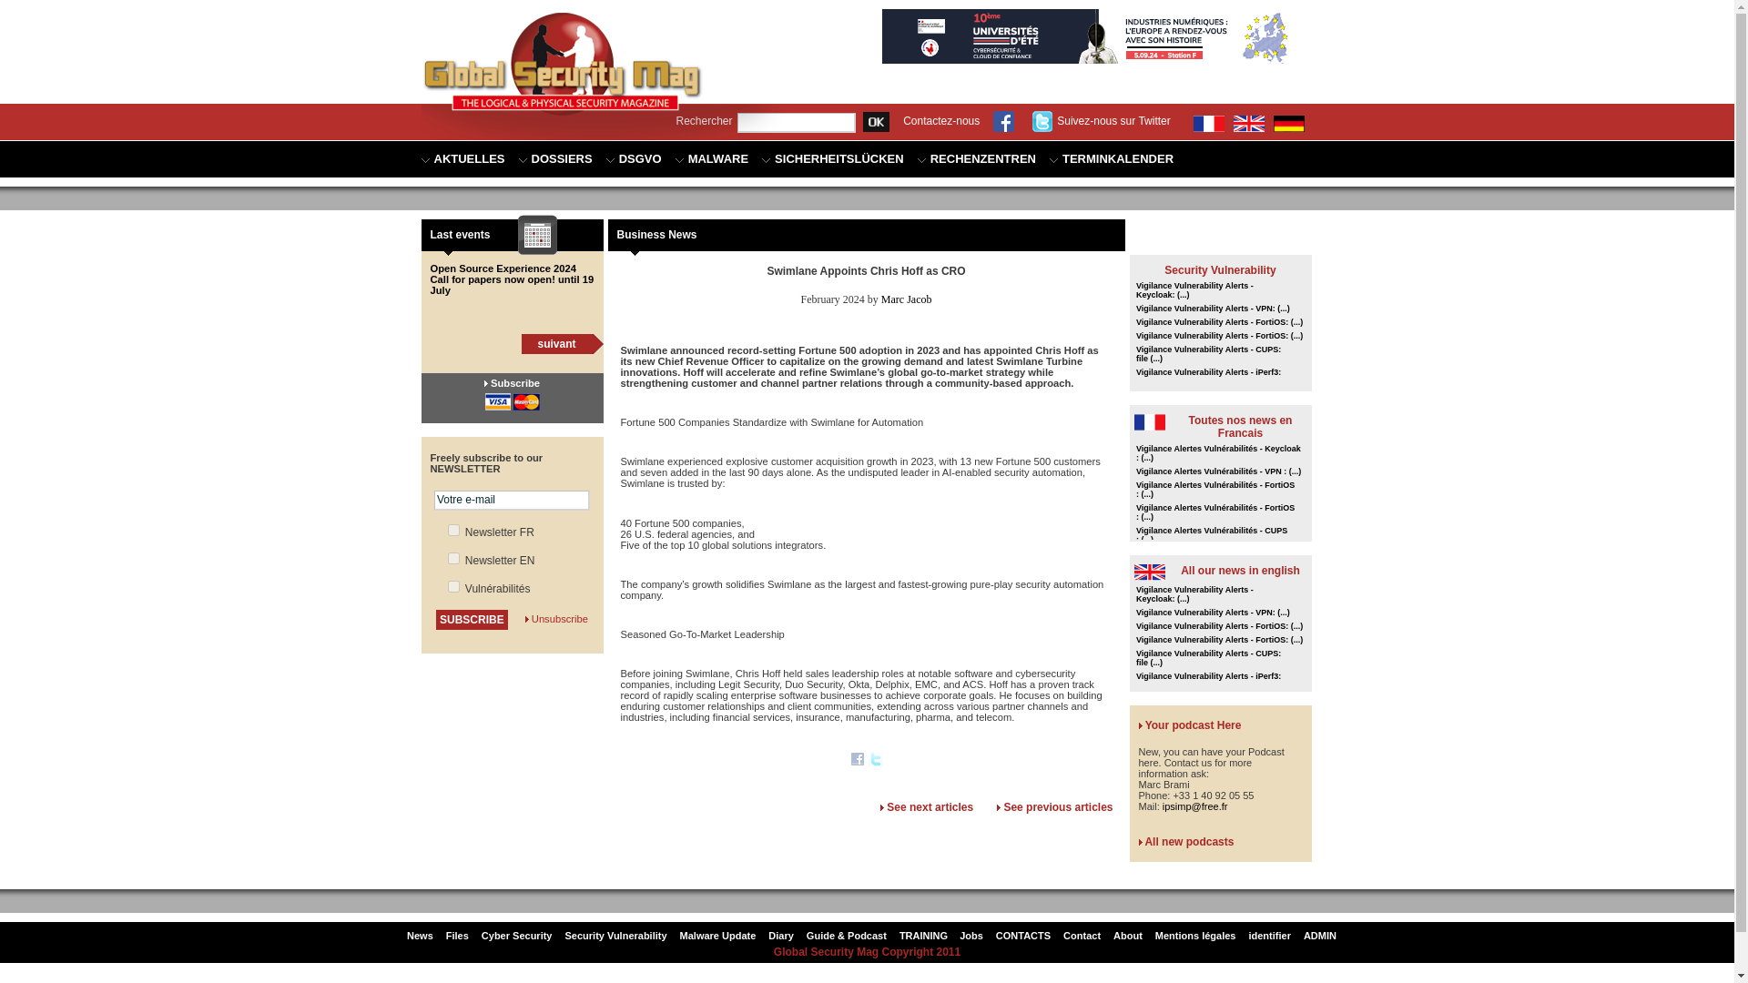 The height and width of the screenshot is (983, 1748). I want to click on signup, so click(453, 530).